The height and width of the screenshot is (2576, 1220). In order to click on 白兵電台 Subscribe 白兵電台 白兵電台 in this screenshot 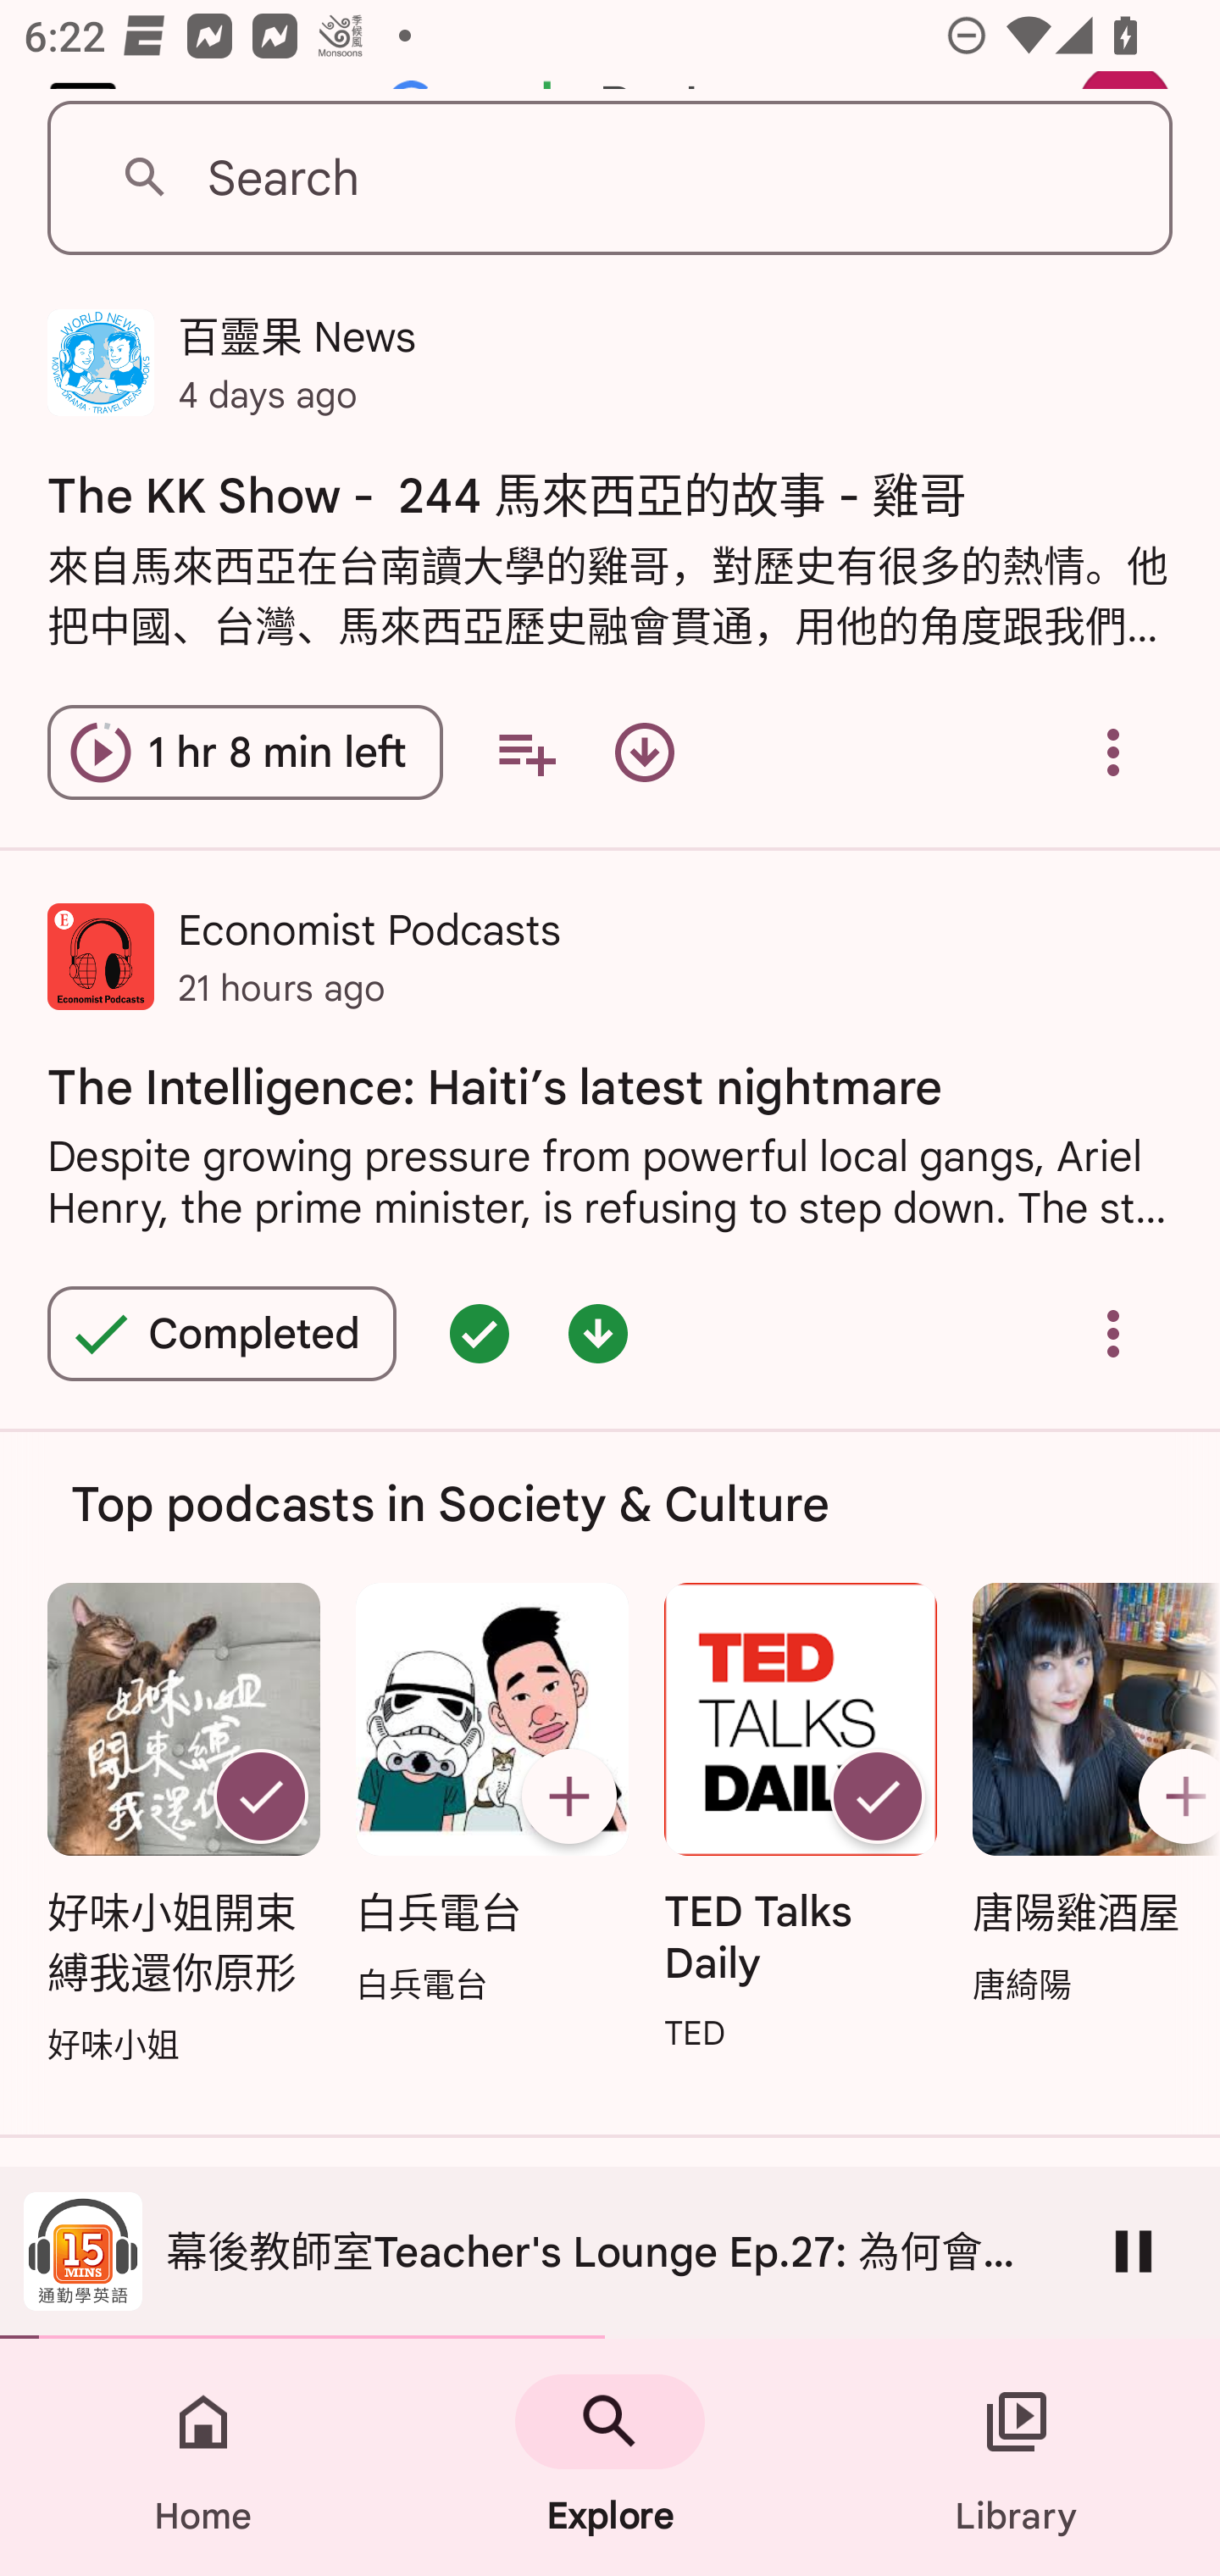, I will do `click(491, 1796)`.